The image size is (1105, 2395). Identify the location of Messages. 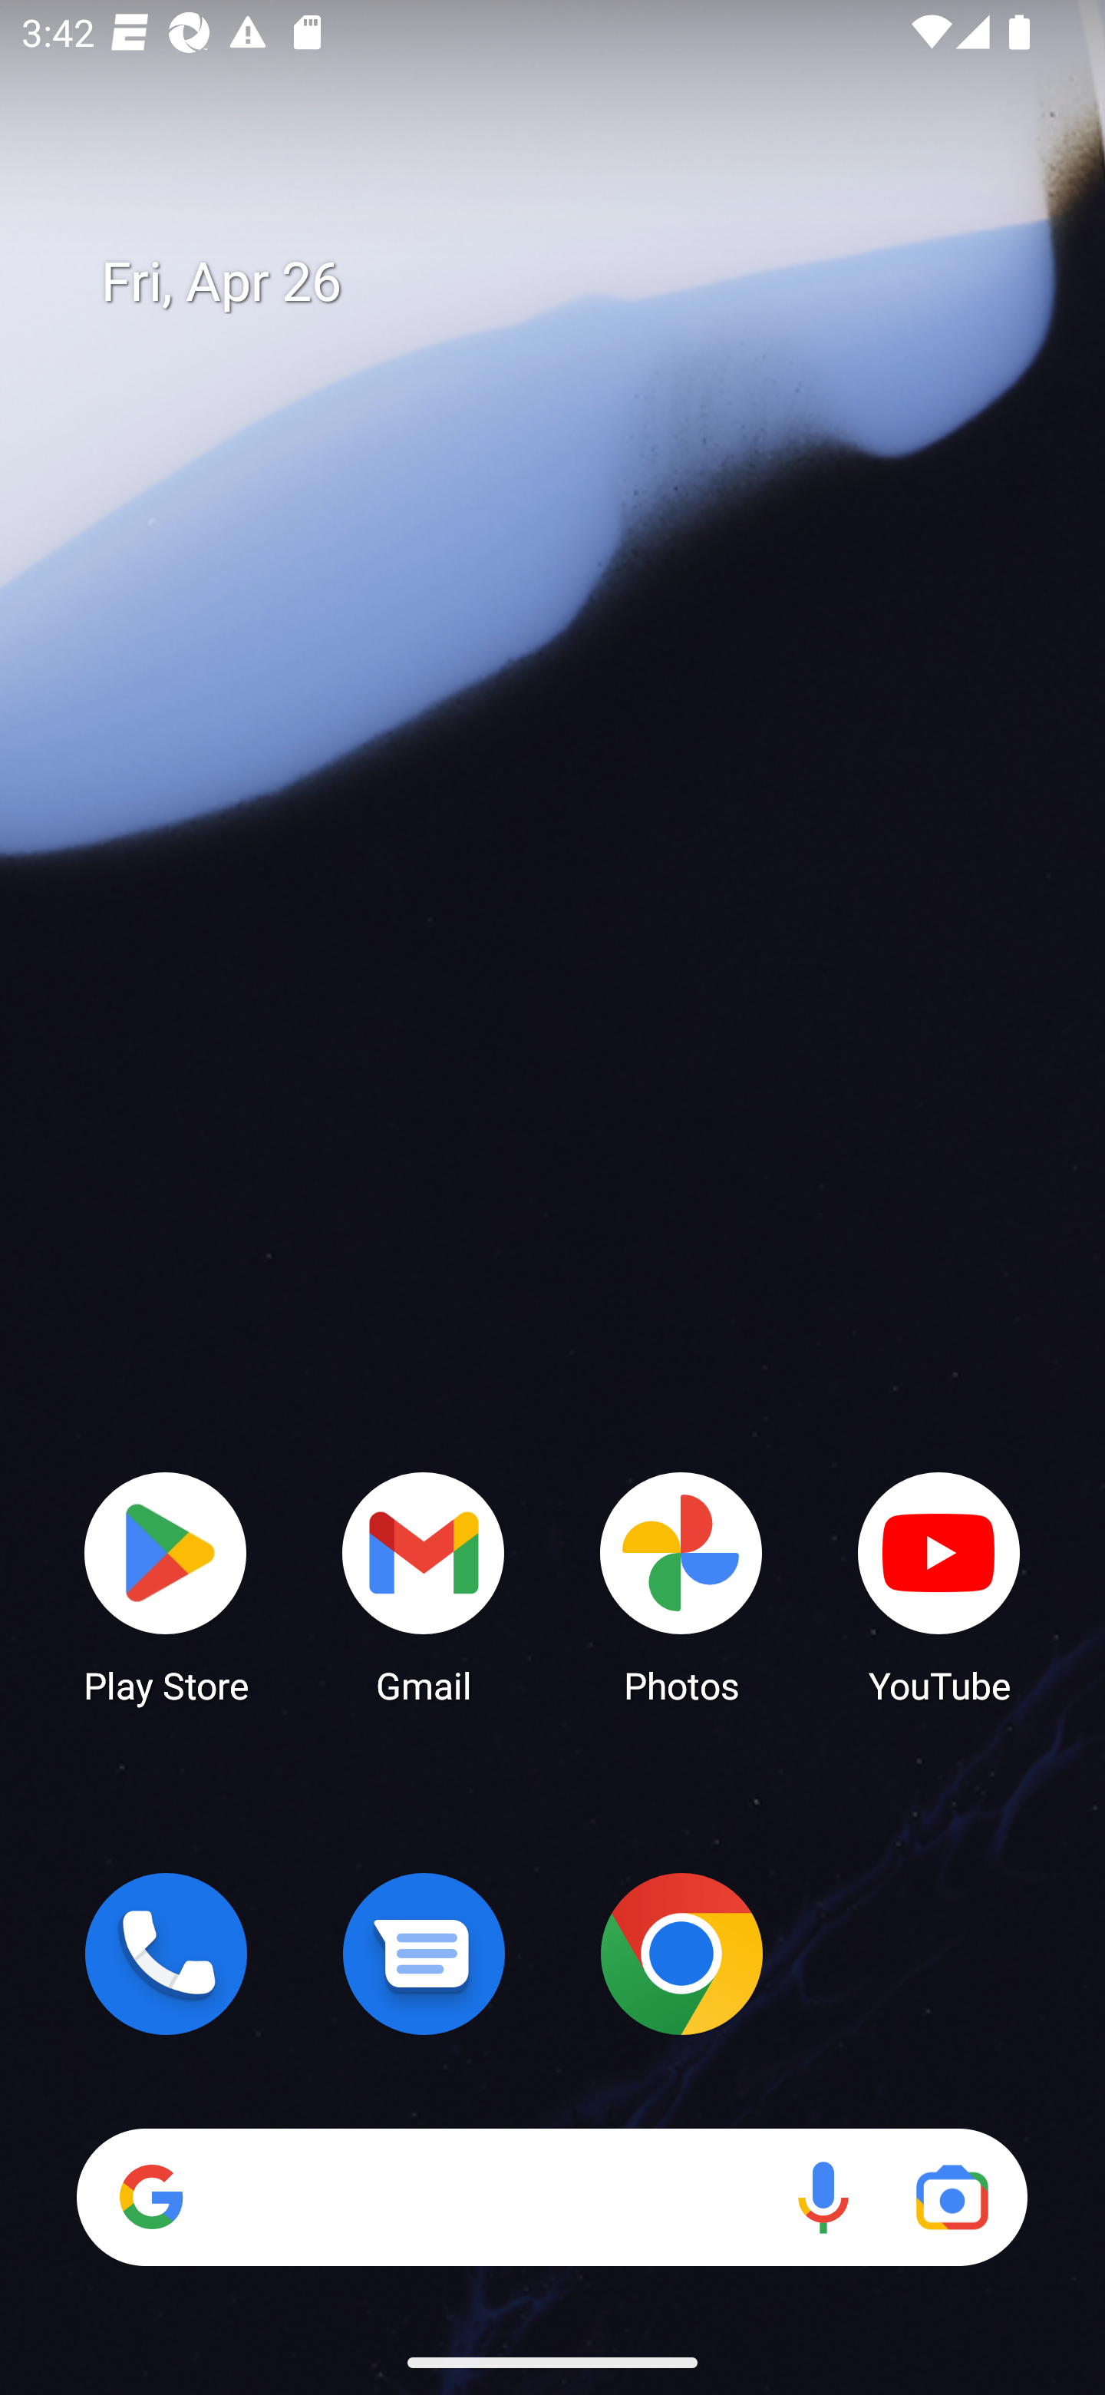
(424, 1954).